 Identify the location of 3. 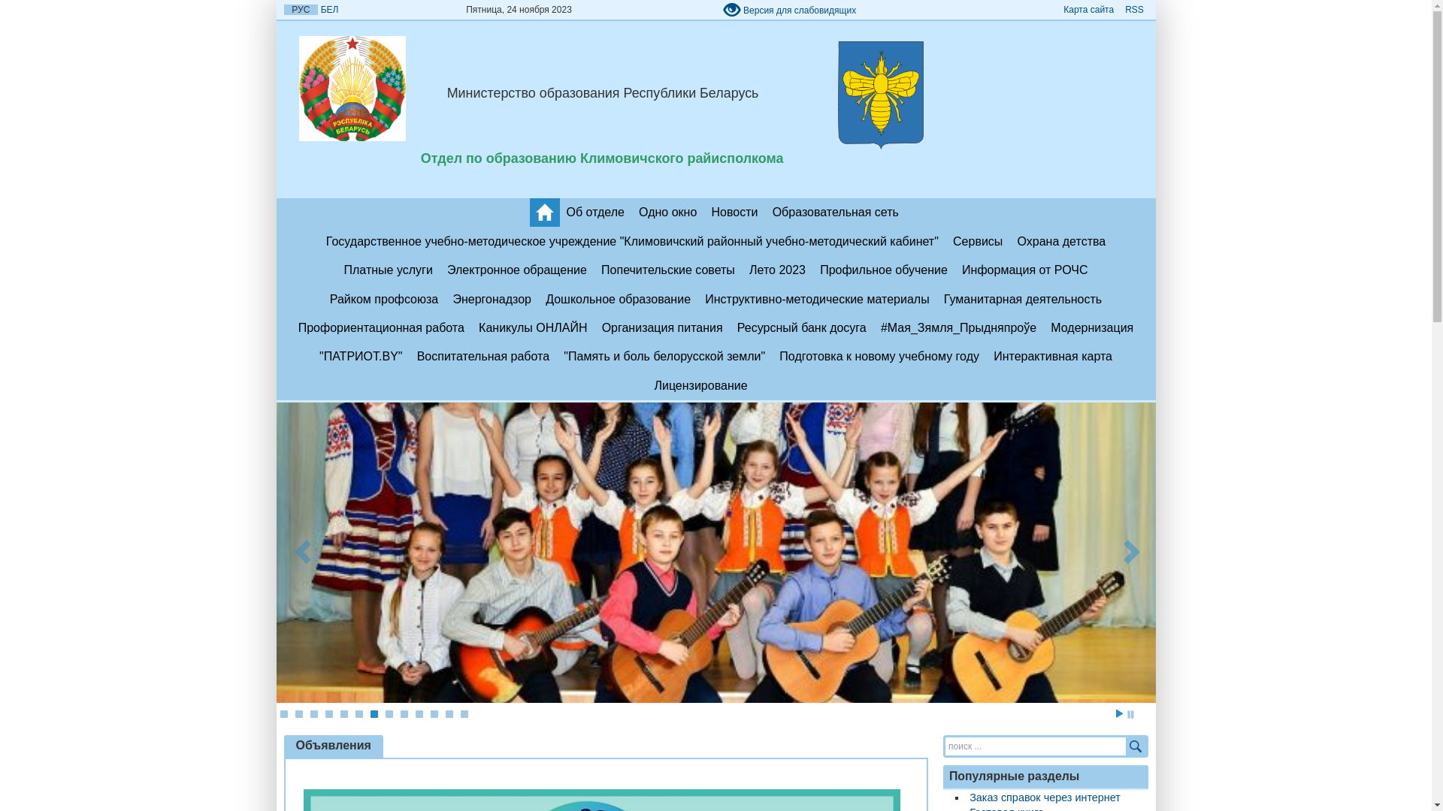
(313, 714).